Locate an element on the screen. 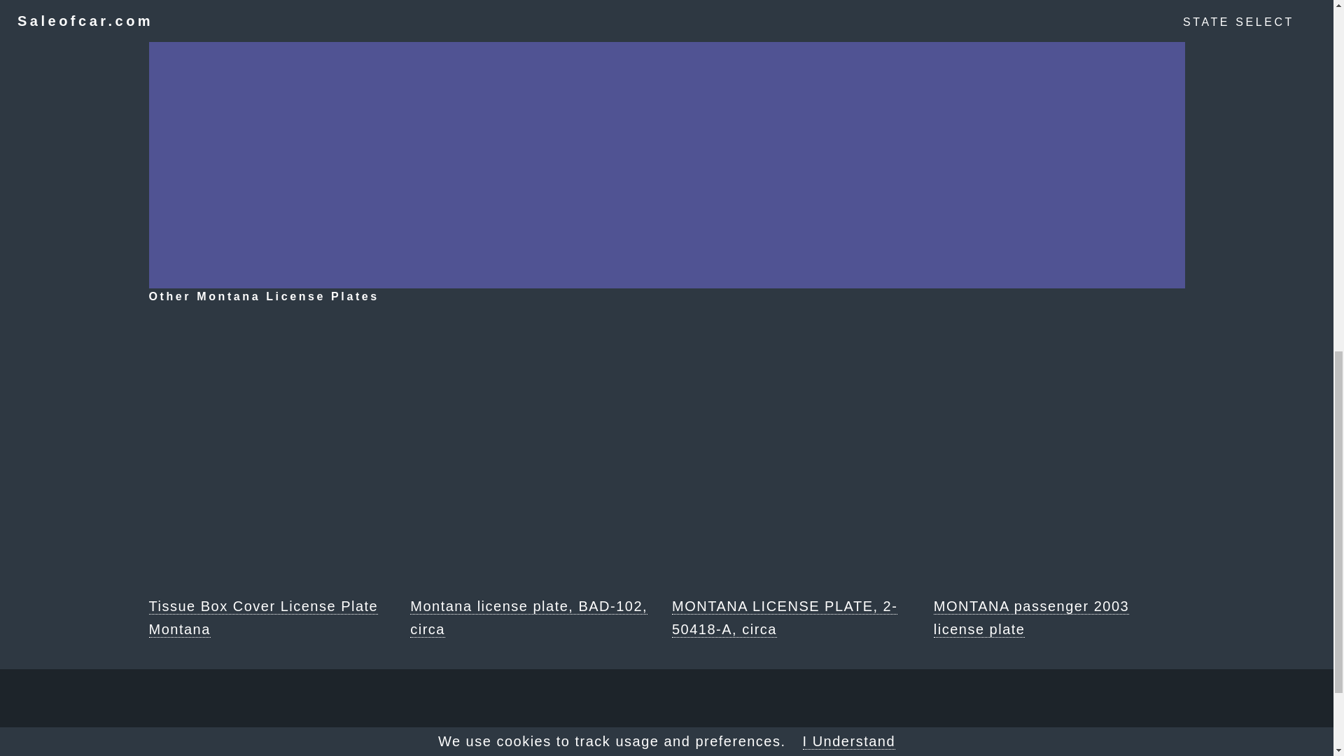 The width and height of the screenshot is (1344, 756). MONTANA passenger 2003 license plate is located at coordinates (1060, 477).